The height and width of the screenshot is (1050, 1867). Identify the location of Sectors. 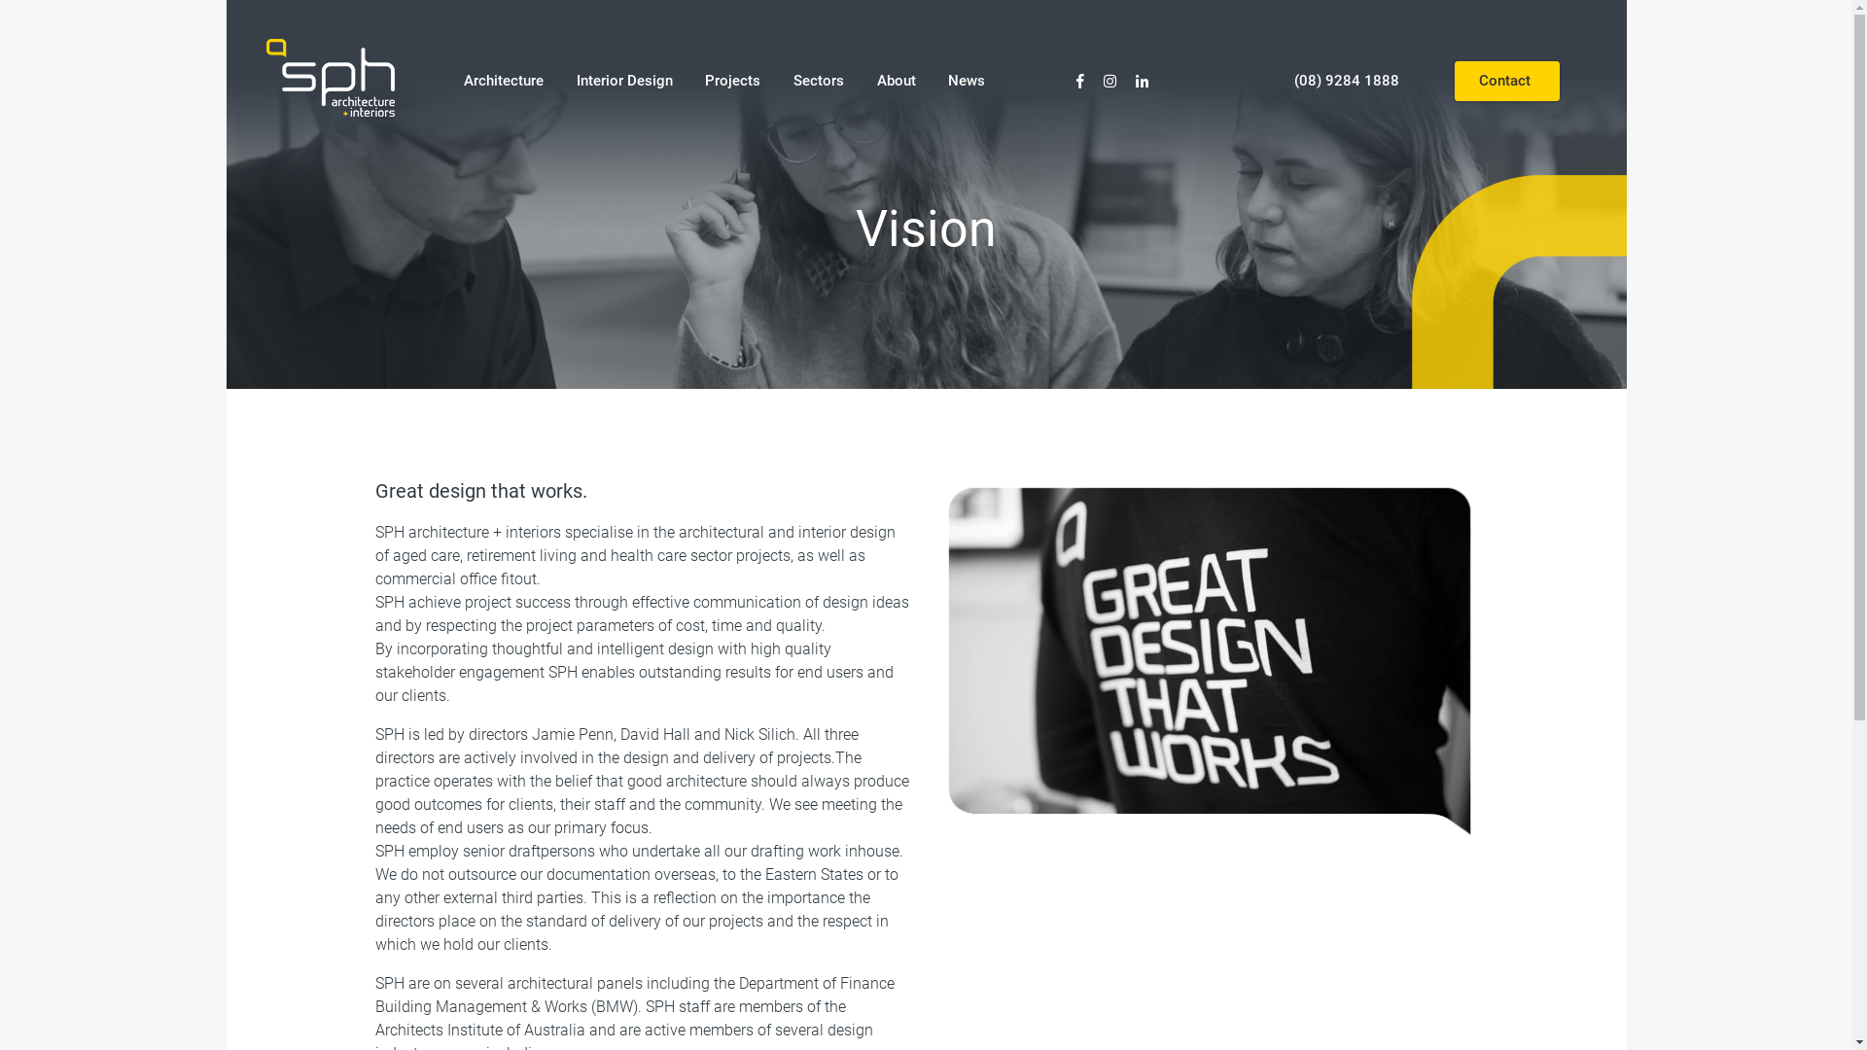
(822, 82).